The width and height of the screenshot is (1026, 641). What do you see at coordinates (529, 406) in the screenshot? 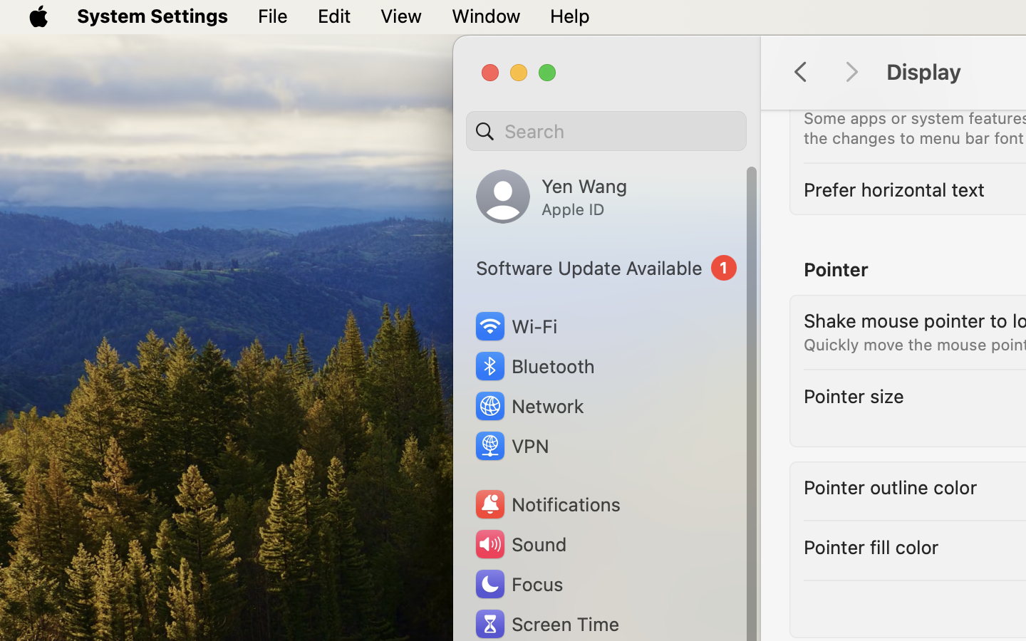
I see `Network` at bounding box center [529, 406].